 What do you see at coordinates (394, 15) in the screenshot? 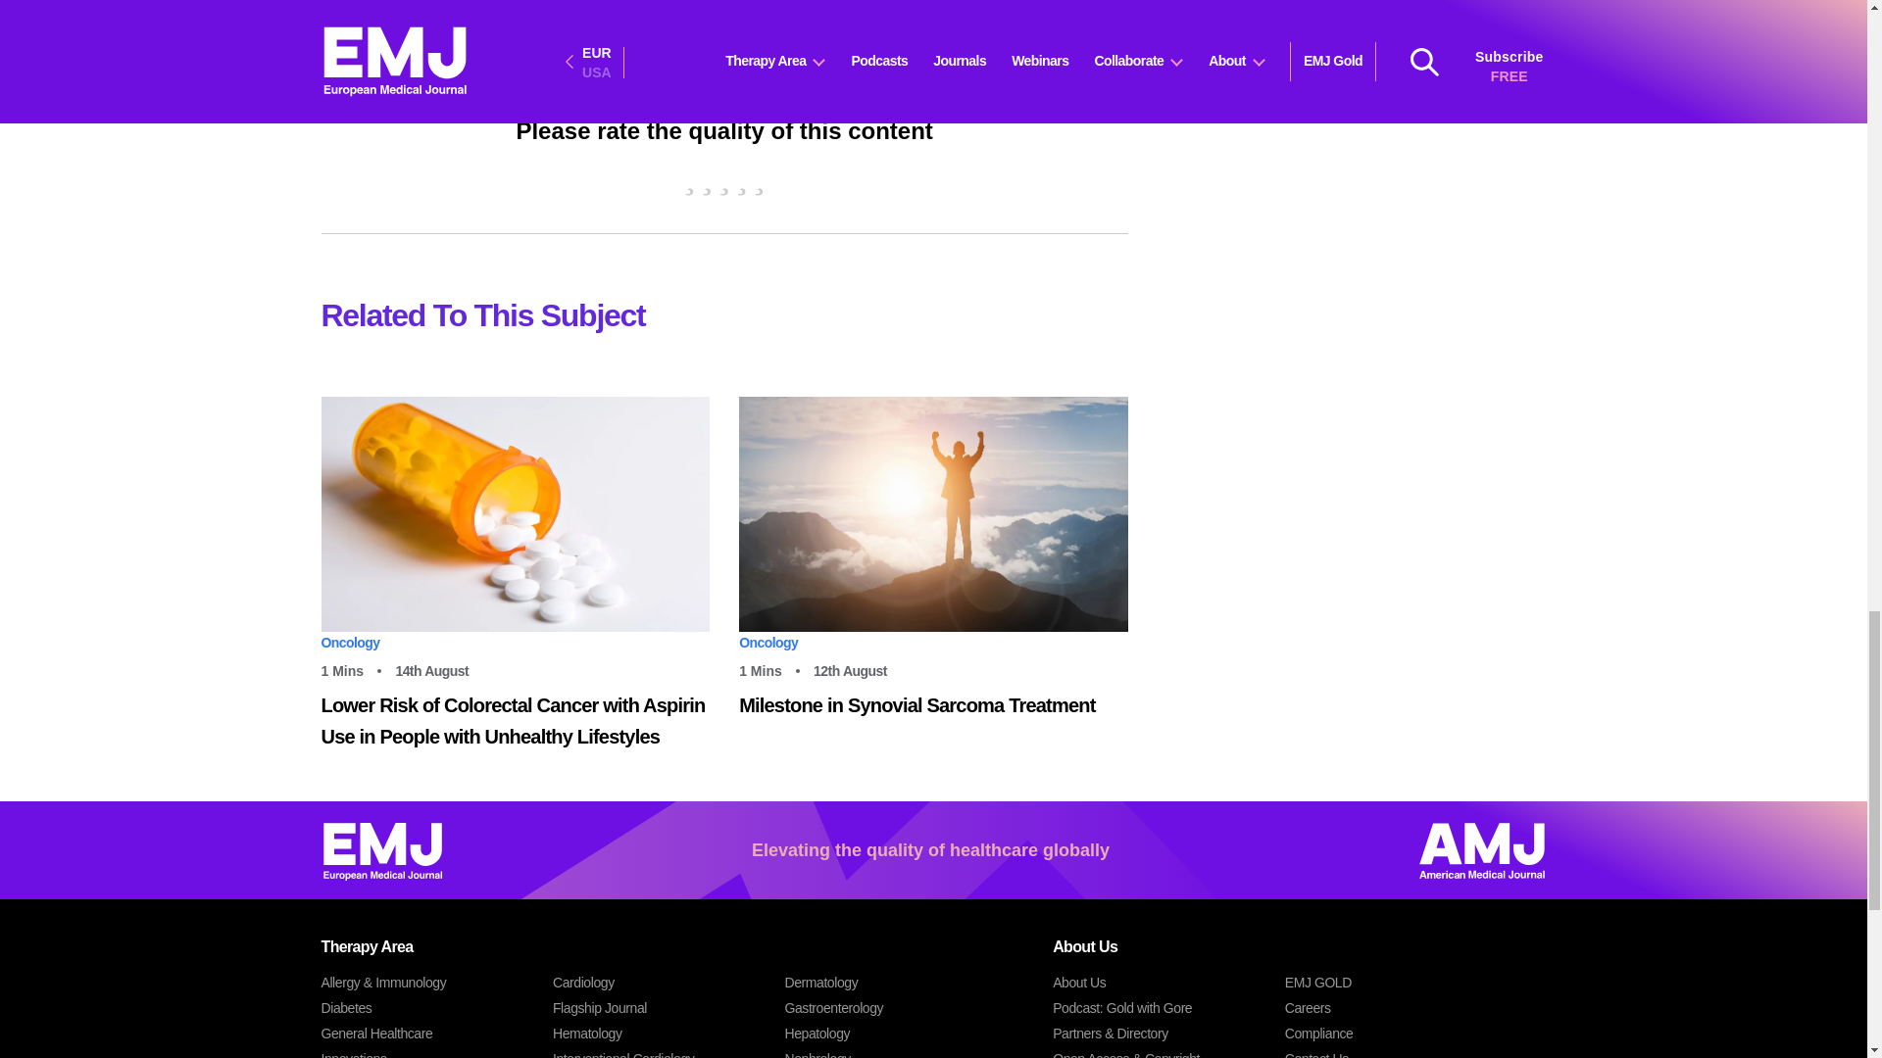
I see `Share to Facebook` at bounding box center [394, 15].